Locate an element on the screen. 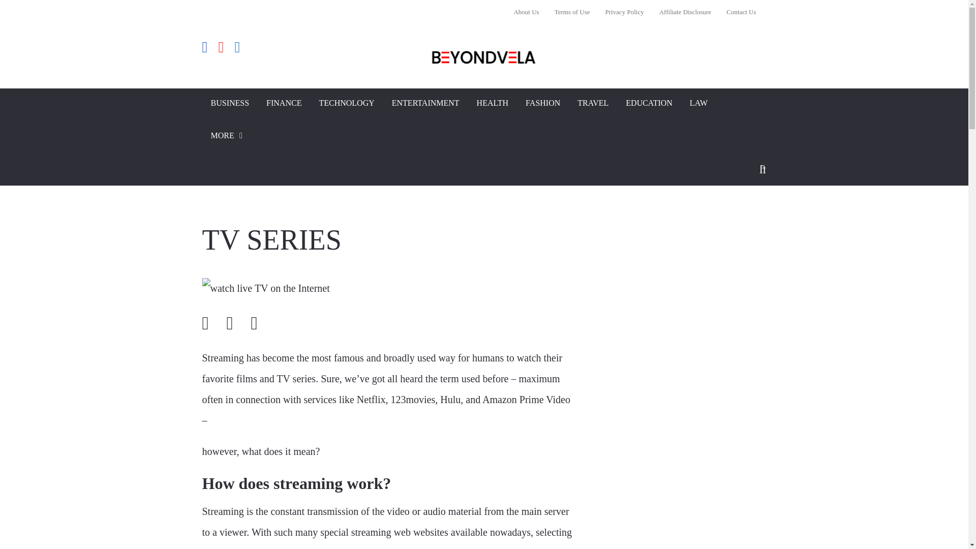  Affiliate Disclosure is located at coordinates (685, 12).